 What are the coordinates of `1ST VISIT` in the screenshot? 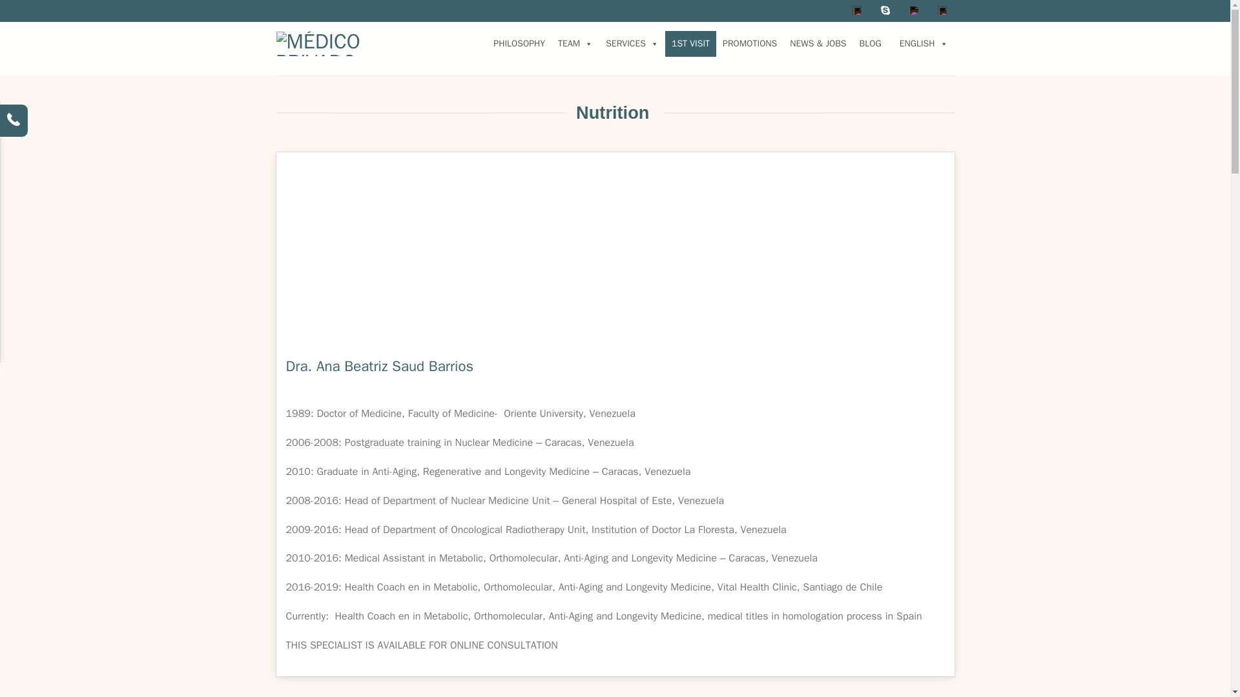 It's located at (690, 43).